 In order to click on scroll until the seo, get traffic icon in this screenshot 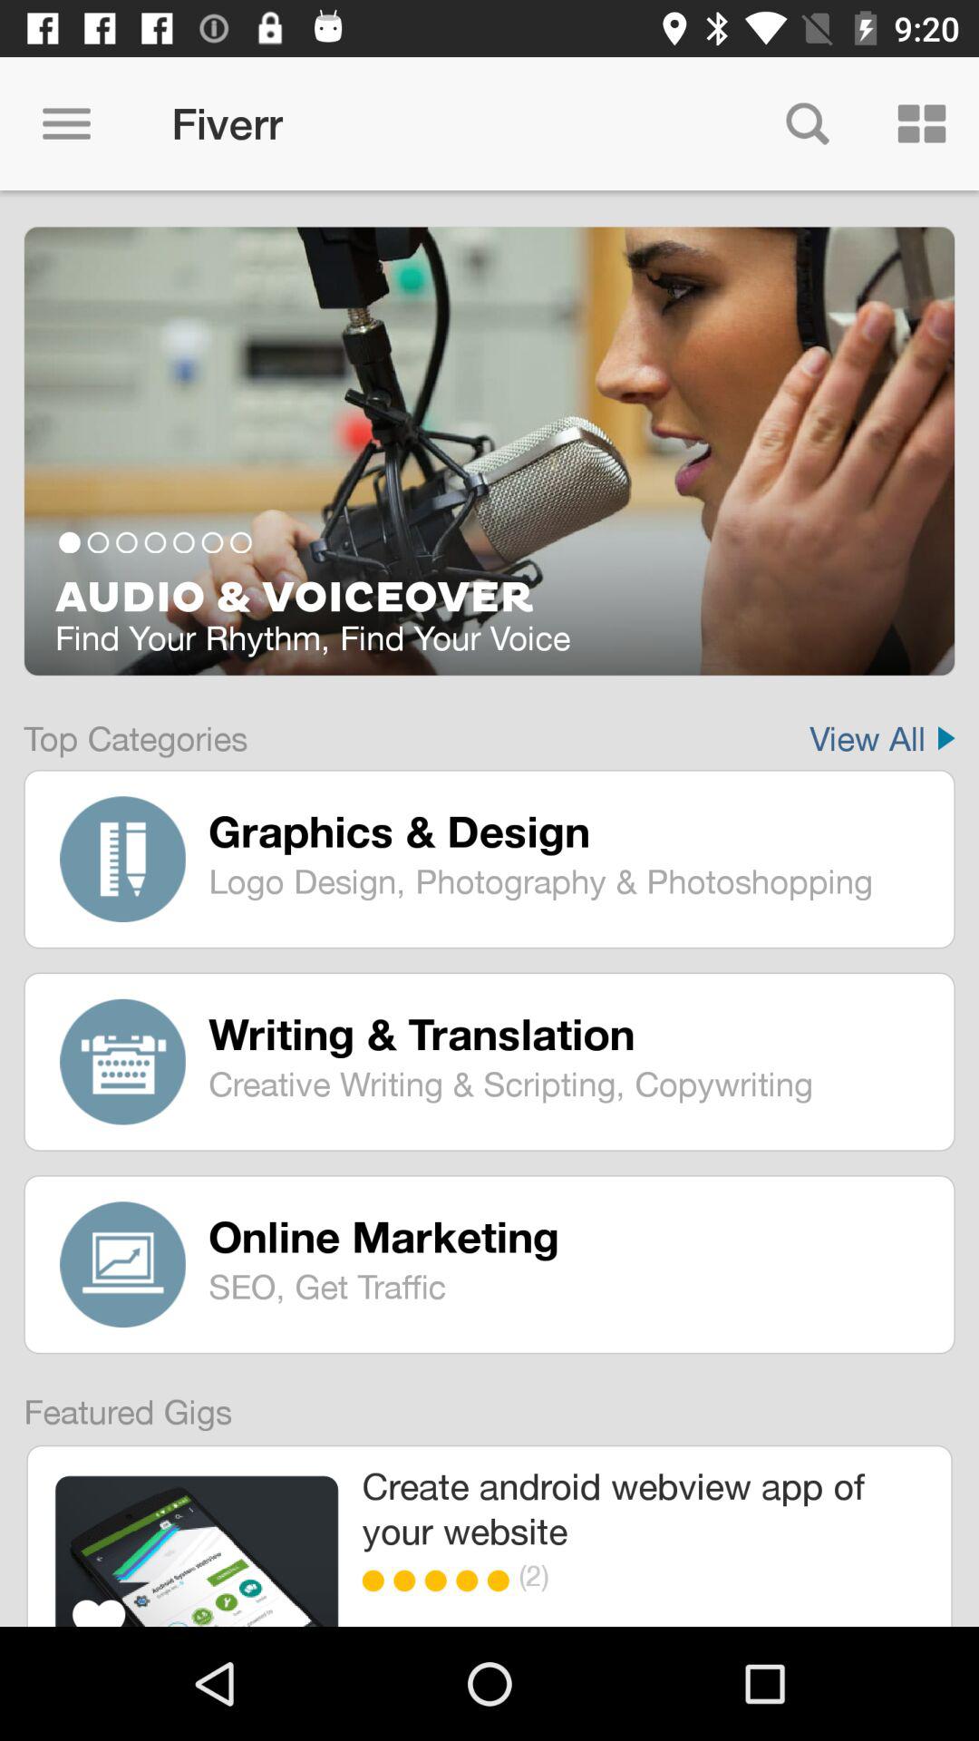, I will do `click(568, 1286)`.